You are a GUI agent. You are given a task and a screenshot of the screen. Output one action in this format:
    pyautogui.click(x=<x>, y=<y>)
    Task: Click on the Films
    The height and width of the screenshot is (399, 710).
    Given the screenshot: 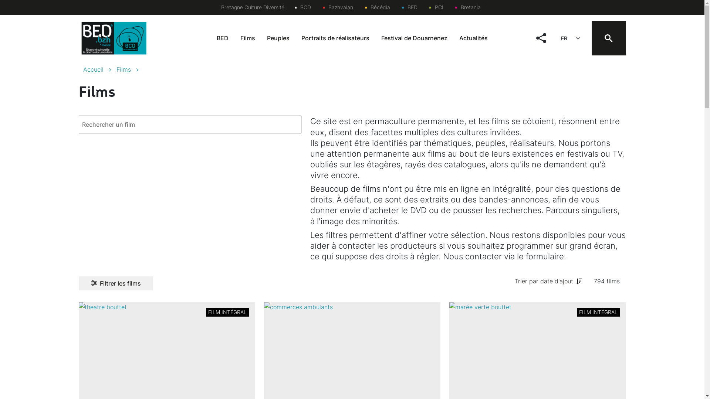 What is the action you would take?
    pyautogui.click(x=130, y=69)
    